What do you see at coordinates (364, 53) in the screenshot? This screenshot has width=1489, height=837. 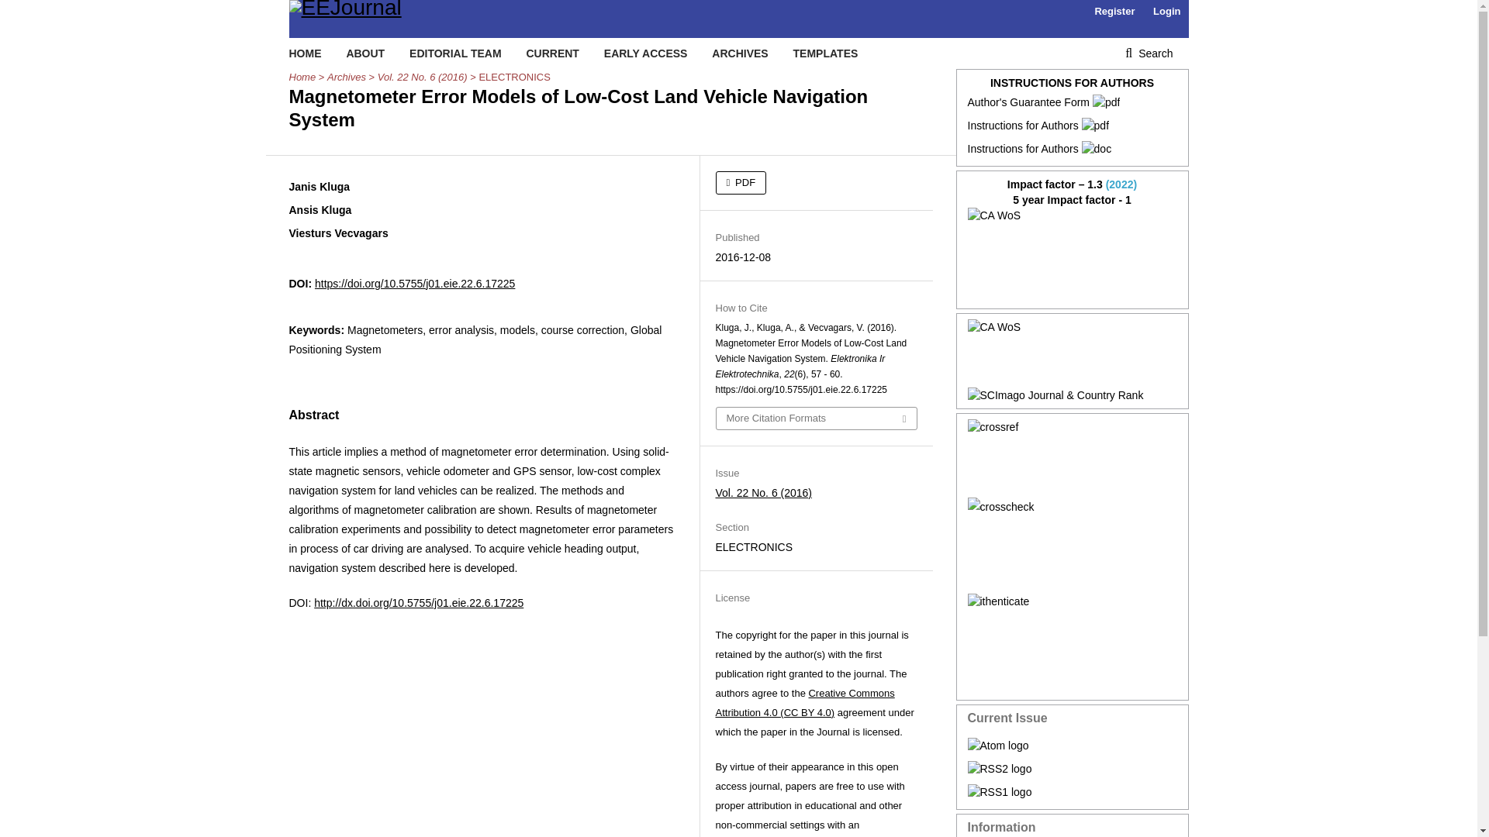 I see `ABOUT` at bounding box center [364, 53].